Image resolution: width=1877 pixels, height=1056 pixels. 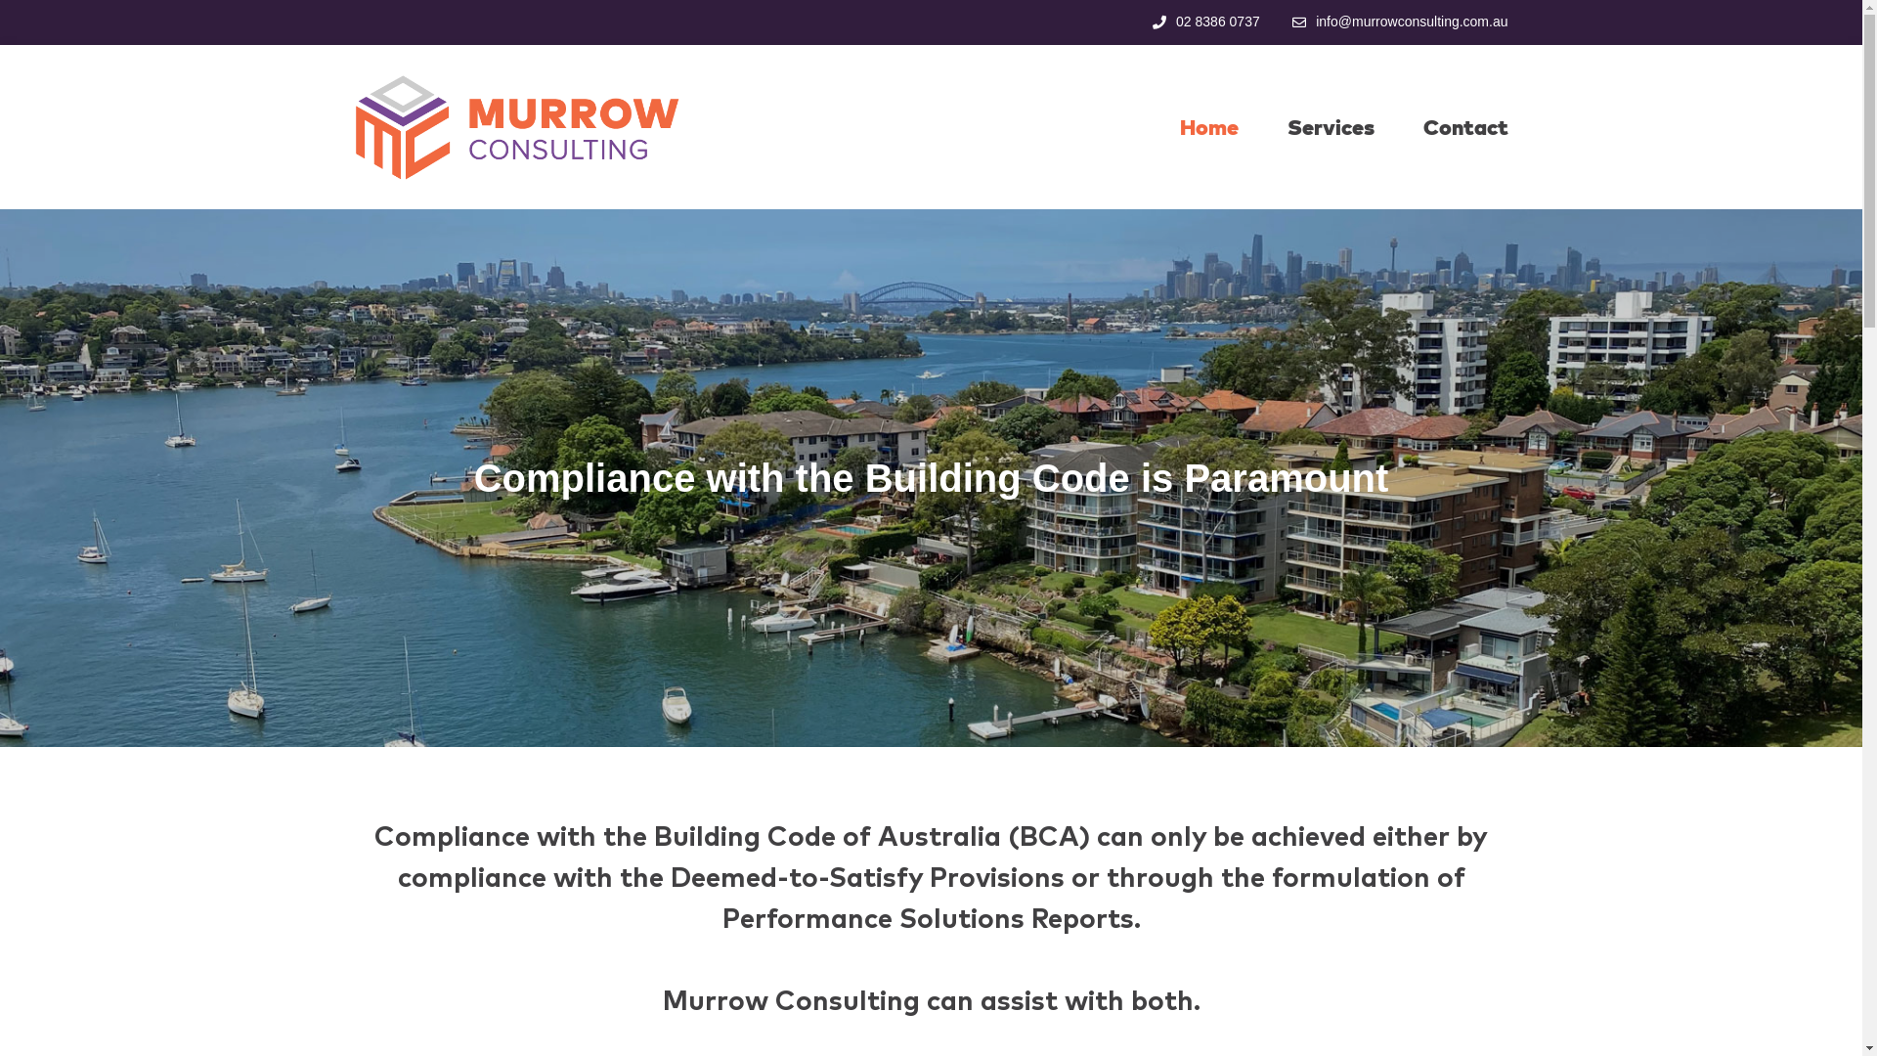 I want to click on Home, so click(x=1208, y=127).